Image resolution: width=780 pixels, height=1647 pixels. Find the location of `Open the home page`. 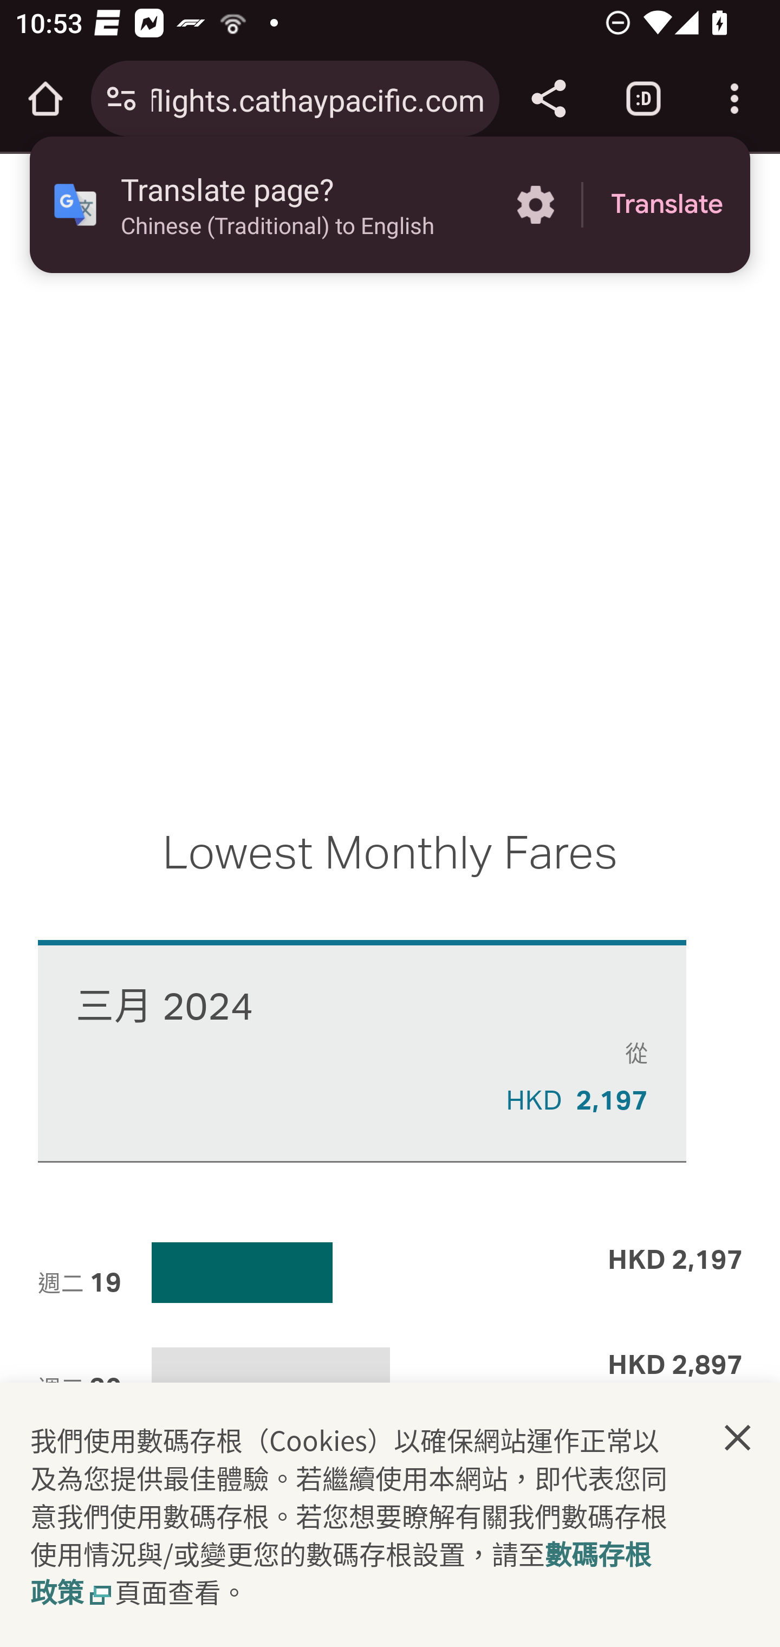

Open the home page is located at coordinates (45, 99).